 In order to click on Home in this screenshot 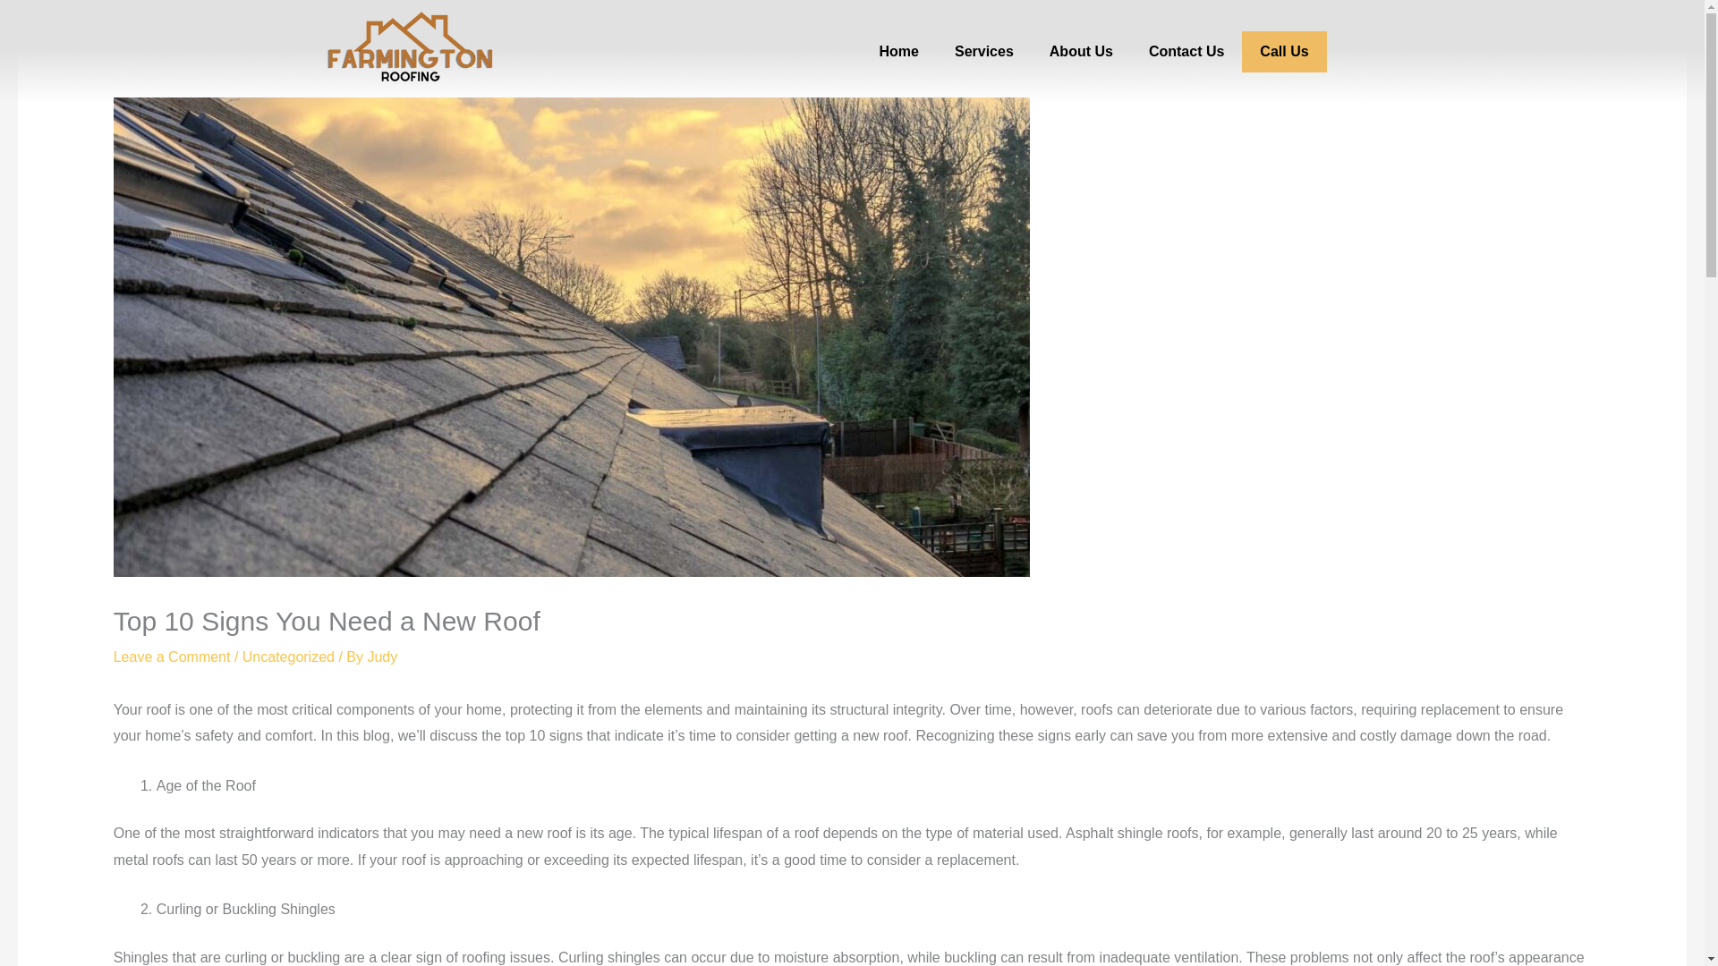, I will do `click(898, 50)`.